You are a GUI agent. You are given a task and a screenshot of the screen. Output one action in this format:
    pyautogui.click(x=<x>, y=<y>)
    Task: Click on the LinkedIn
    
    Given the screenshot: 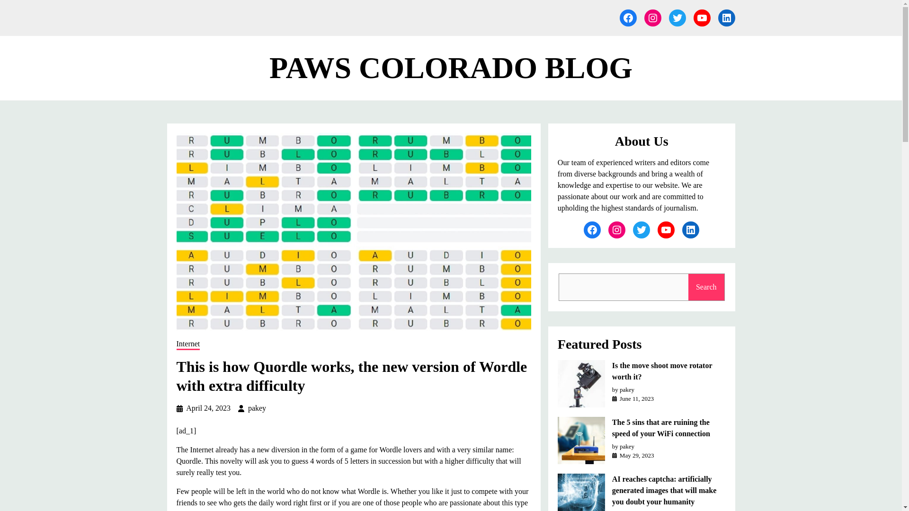 What is the action you would take?
    pyautogui.click(x=726, y=18)
    